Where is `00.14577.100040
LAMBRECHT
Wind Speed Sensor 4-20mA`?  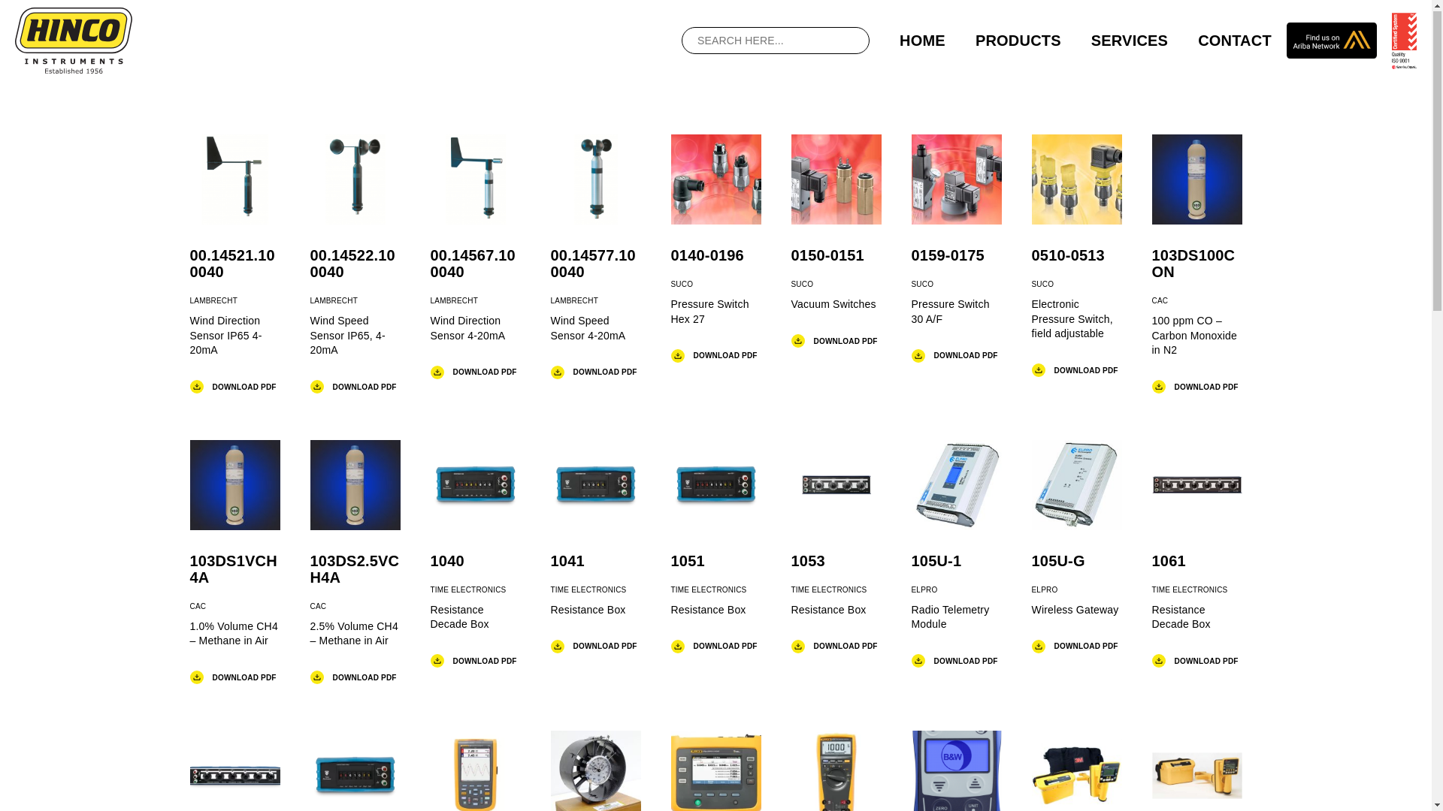 00.14577.100040
LAMBRECHT
Wind Speed Sensor 4-20mA is located at coordinates (595, 257).